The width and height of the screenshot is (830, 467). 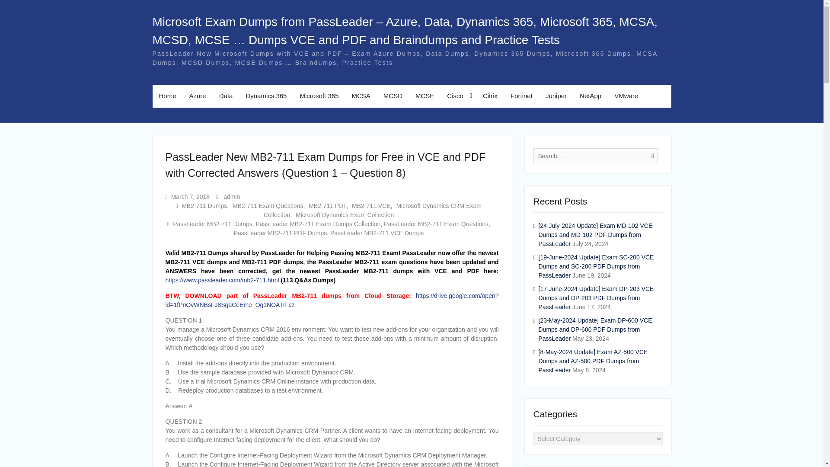 I want to click on Microsoft 365, so click(x=319, y=96).